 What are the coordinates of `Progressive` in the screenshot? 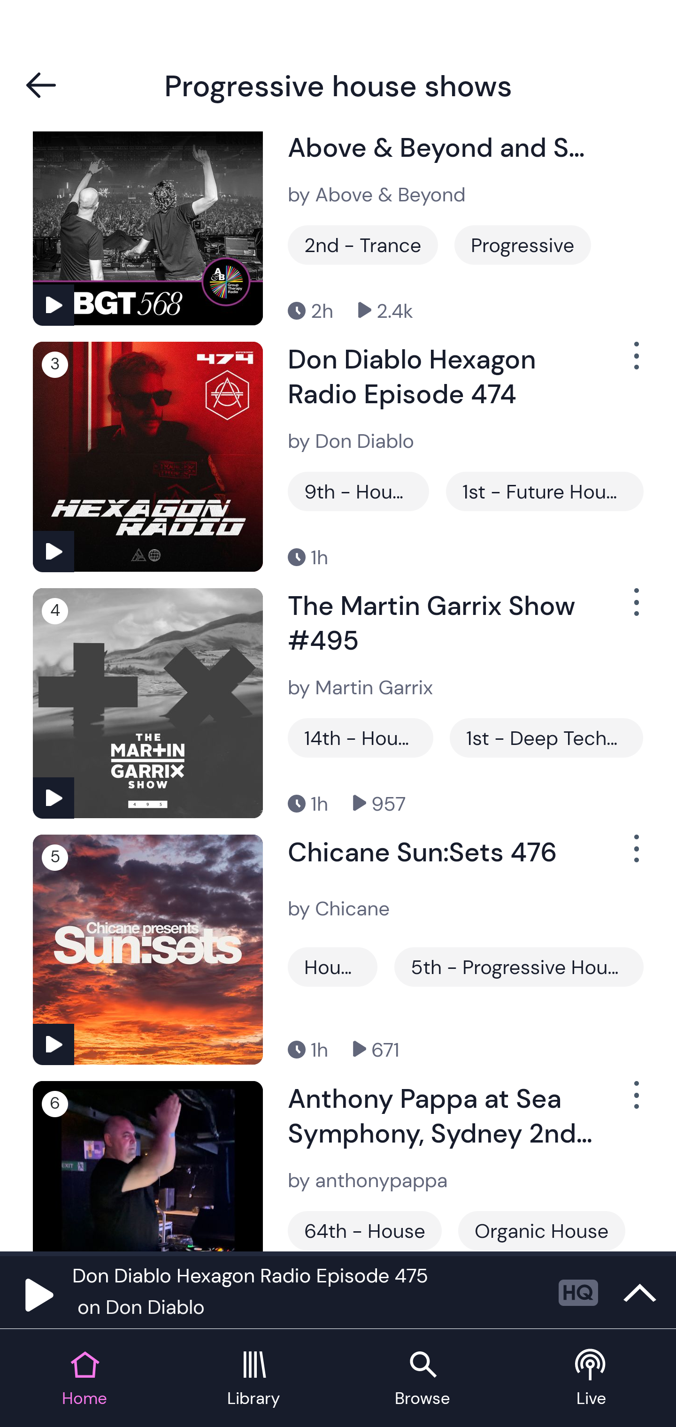 It's located at (522, 245).